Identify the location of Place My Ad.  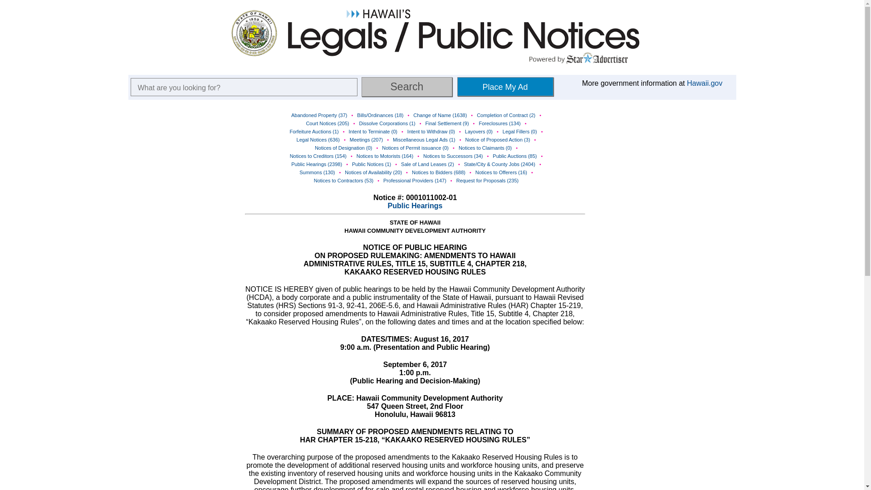
(505, 86).